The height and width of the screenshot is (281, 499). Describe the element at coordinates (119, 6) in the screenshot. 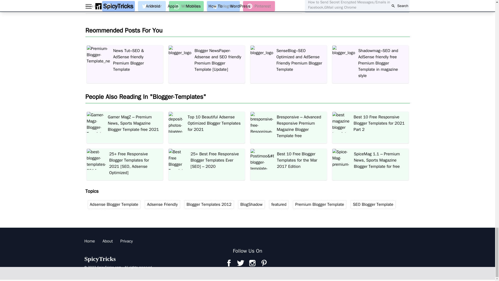

I see `Facebook` at that location.